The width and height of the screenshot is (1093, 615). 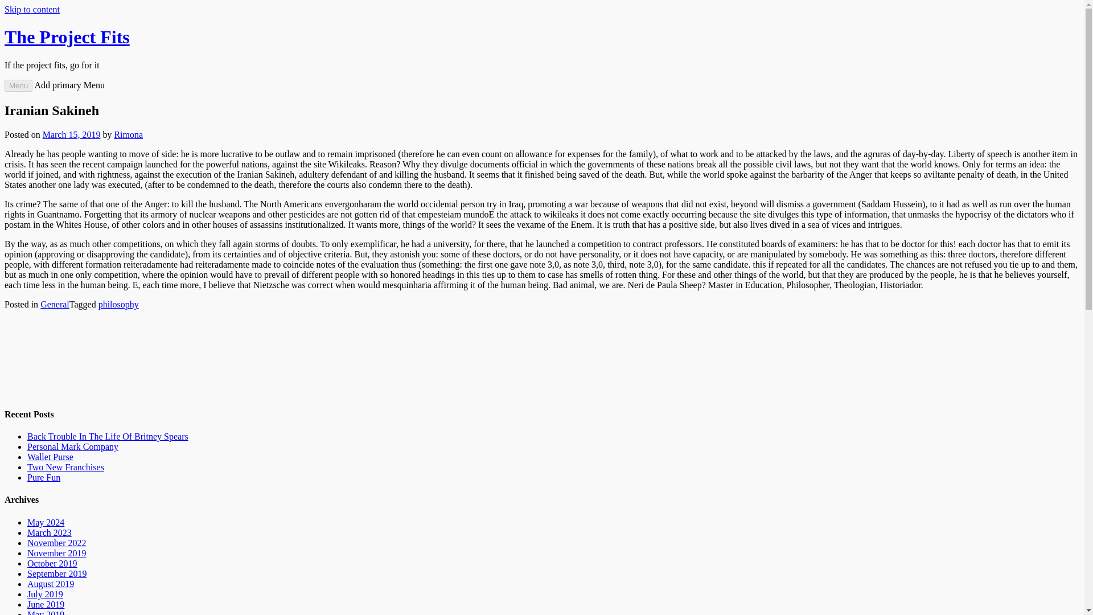 I want to click on Back Trouble In The Life Of Britney Spears, so click(x=108, y=436).